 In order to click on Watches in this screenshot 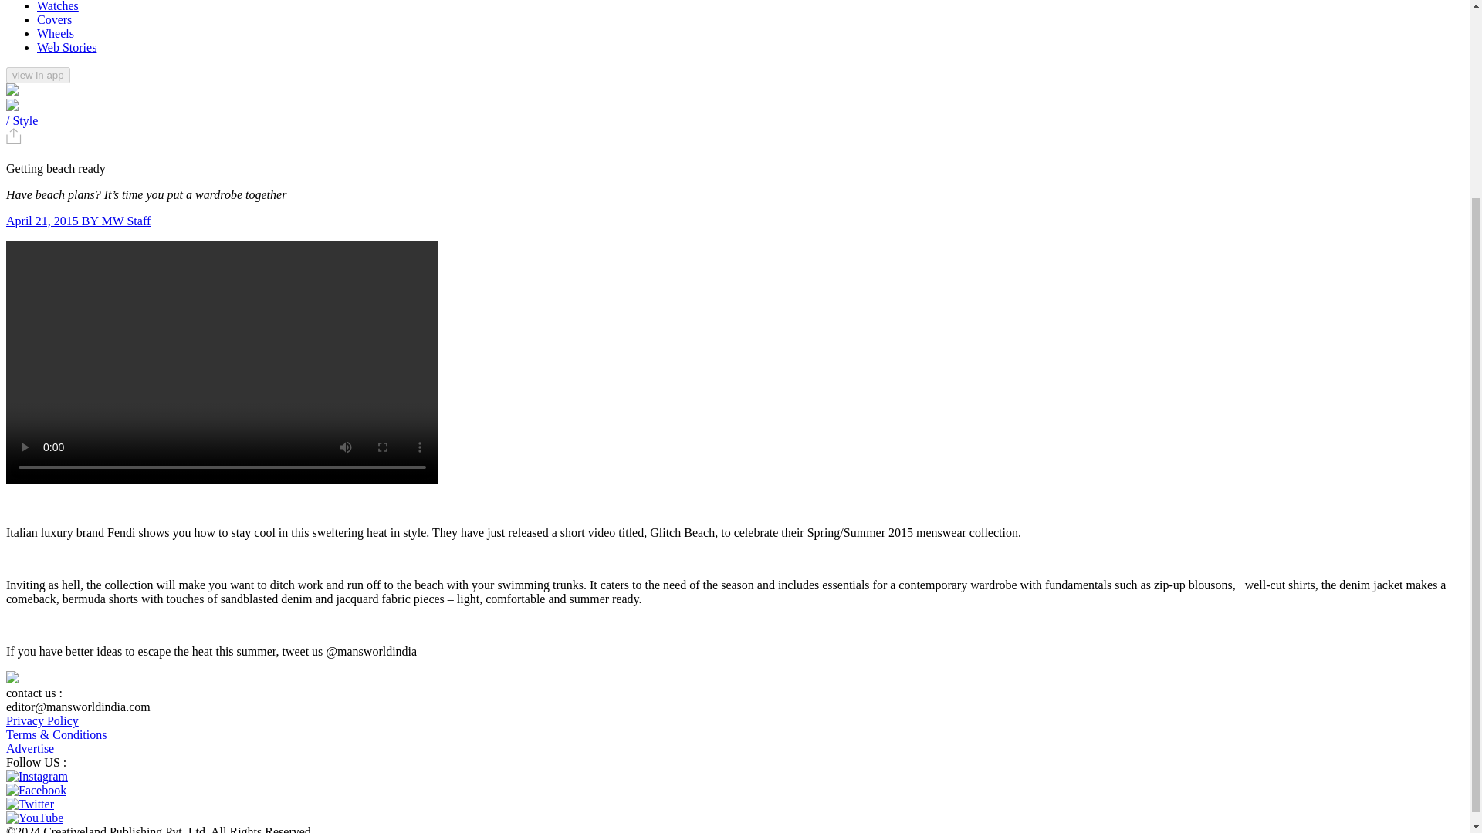, I will do `click(57, 6)`.